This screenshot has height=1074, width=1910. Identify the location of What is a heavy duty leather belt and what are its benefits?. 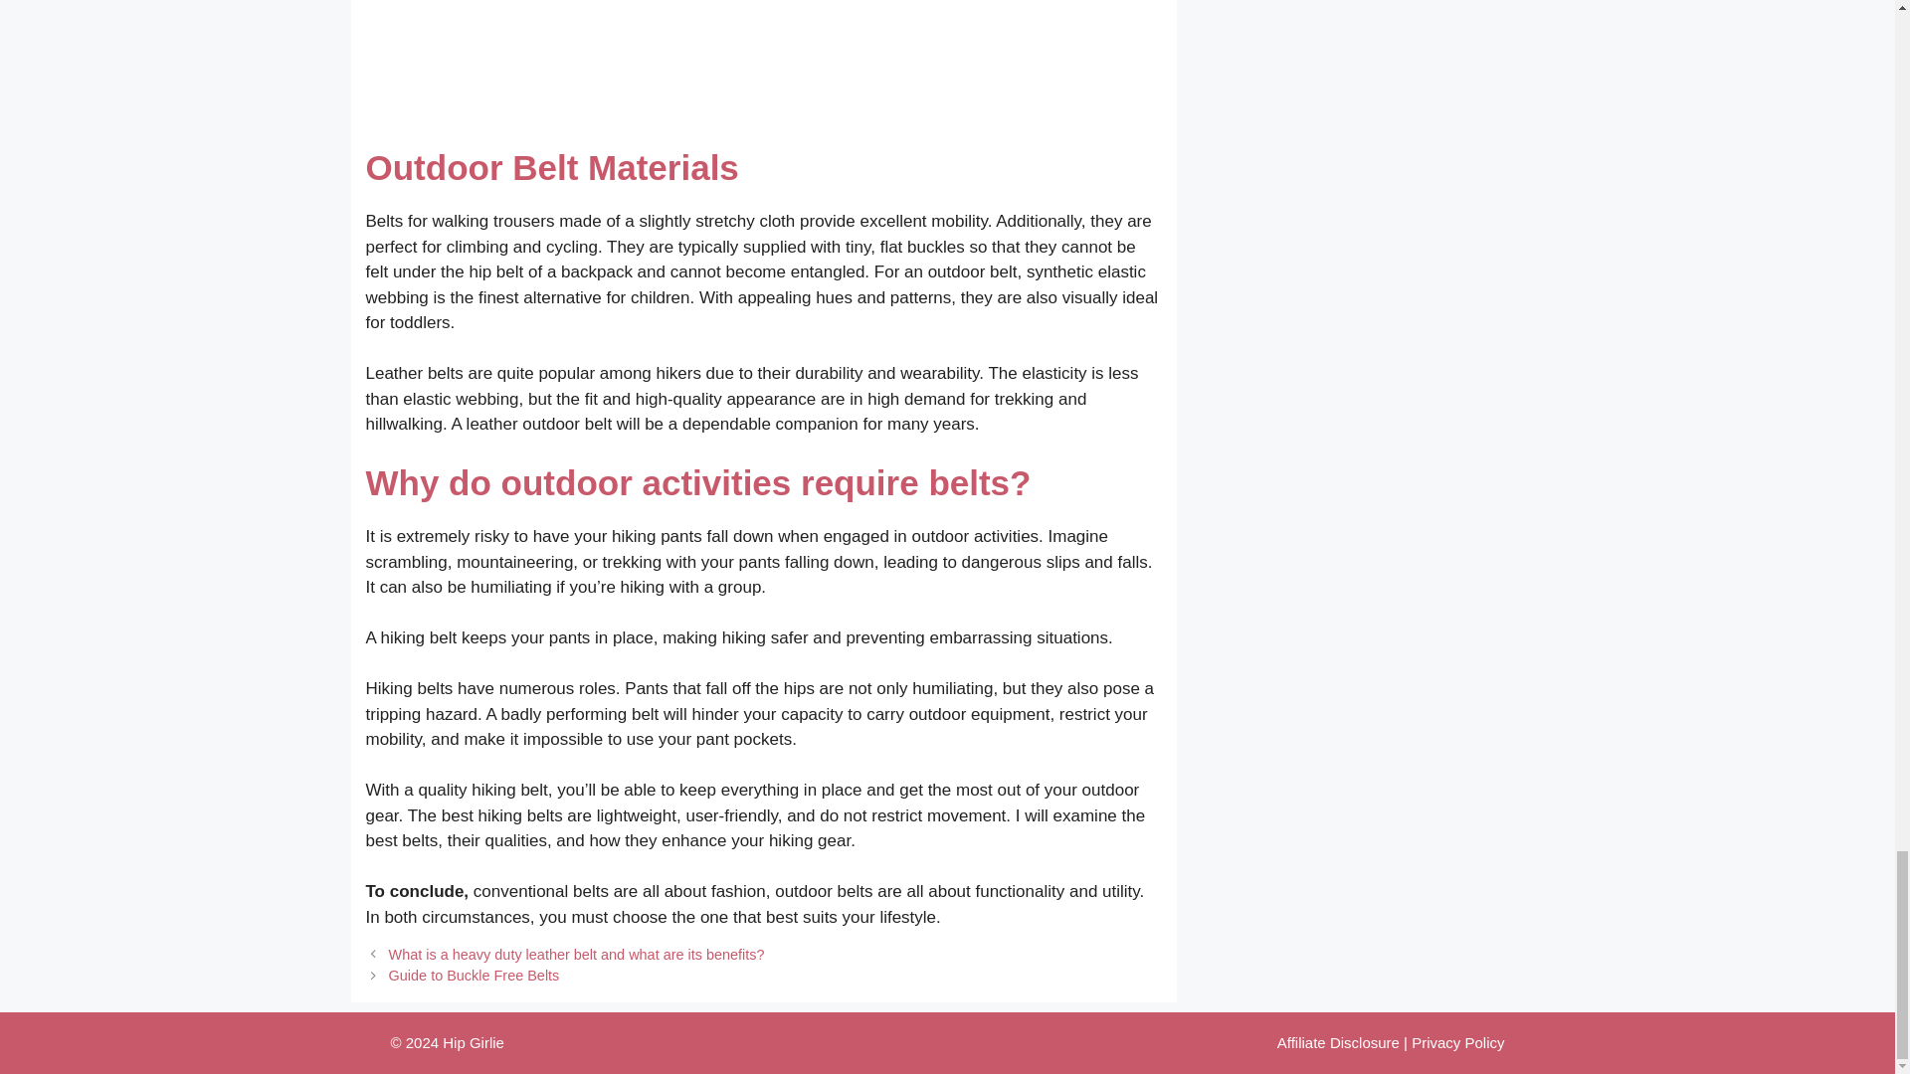
(577, 954).